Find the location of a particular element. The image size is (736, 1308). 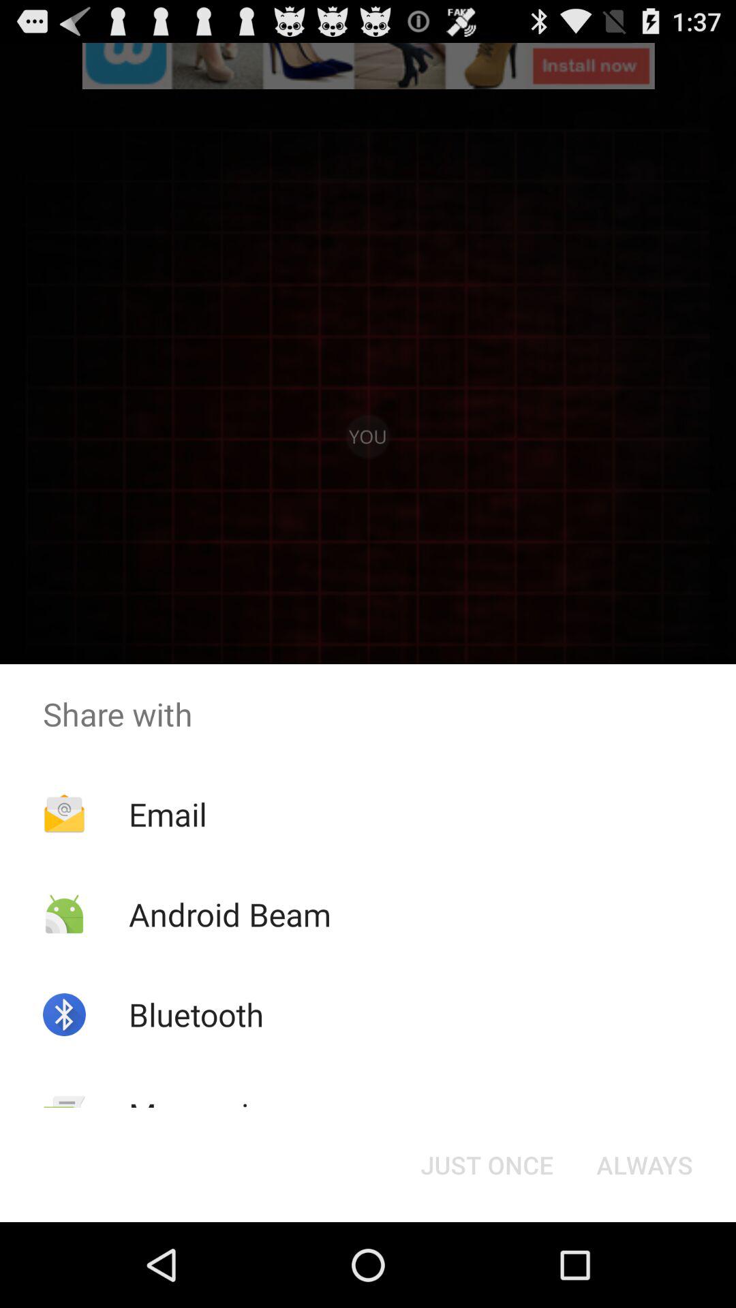

open icon below bluetooth is located at coordinates (206, 1115).